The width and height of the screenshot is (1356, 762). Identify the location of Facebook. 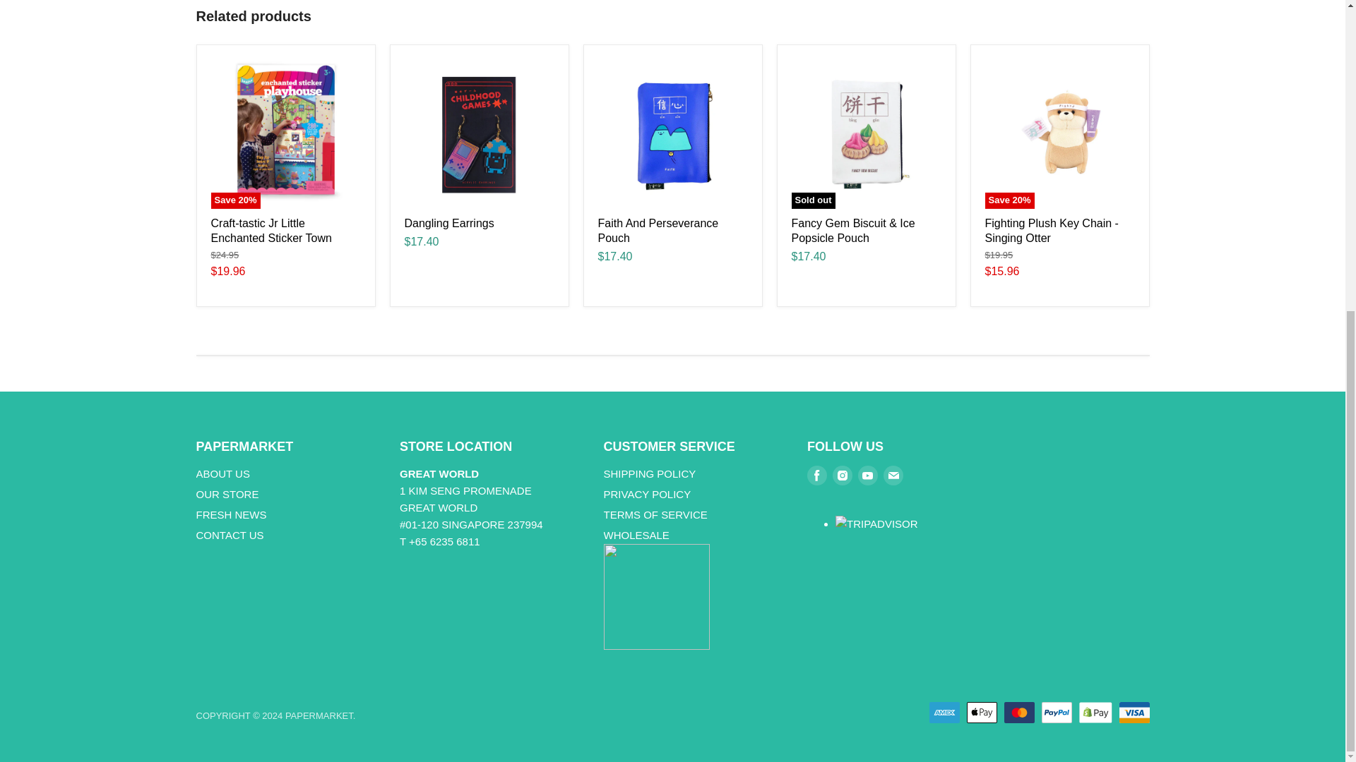
(816, 476).